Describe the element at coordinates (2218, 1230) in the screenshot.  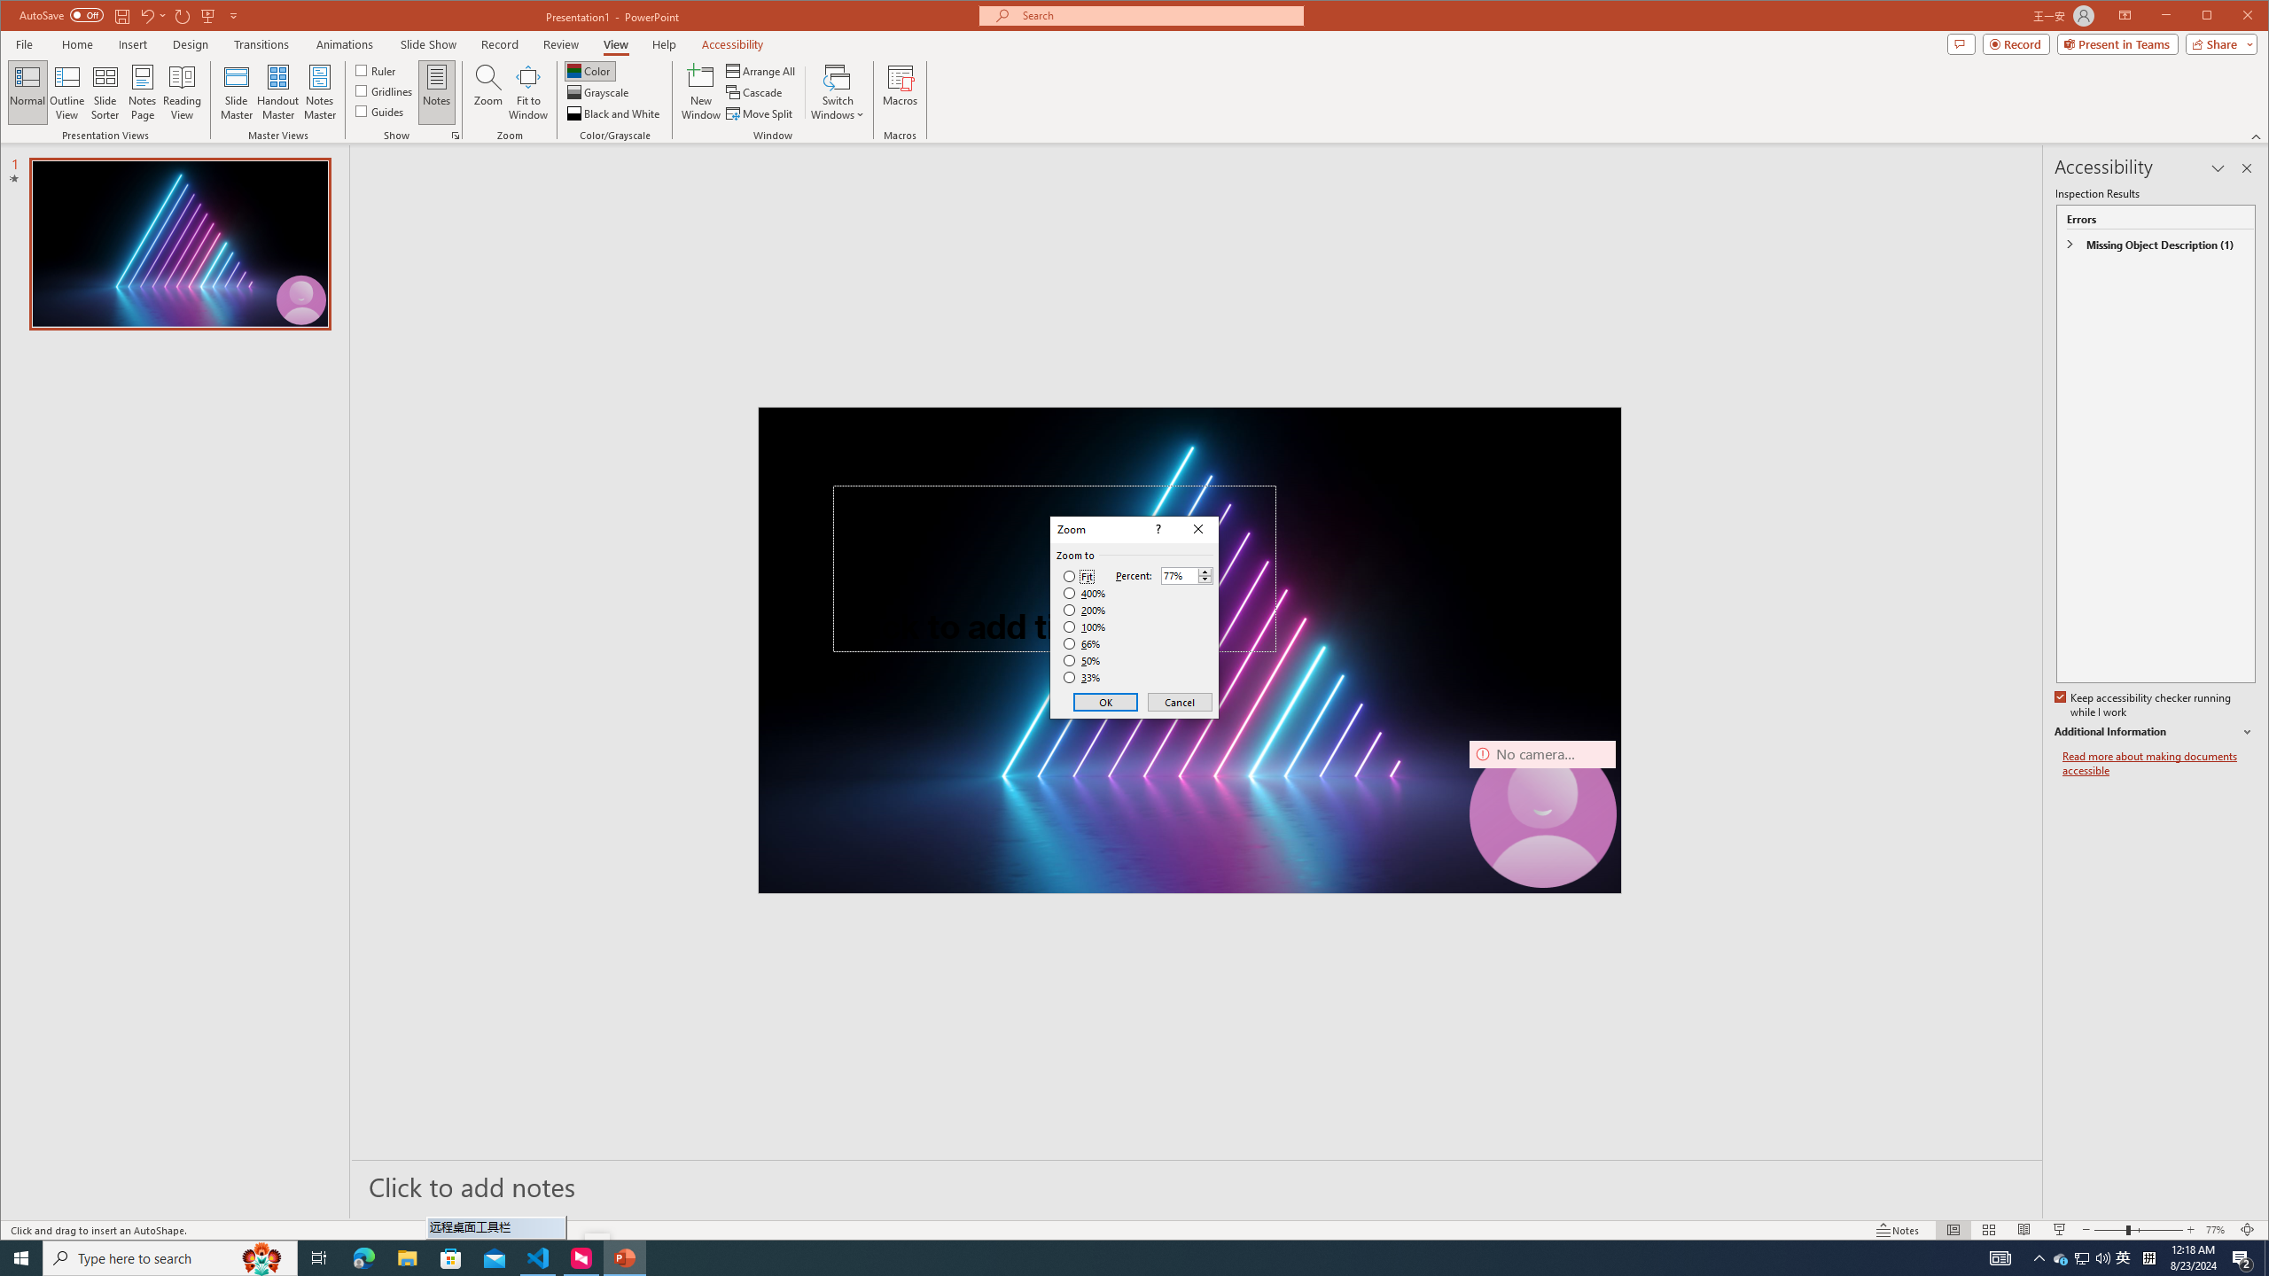
I see `Zoom 77%` at that location.